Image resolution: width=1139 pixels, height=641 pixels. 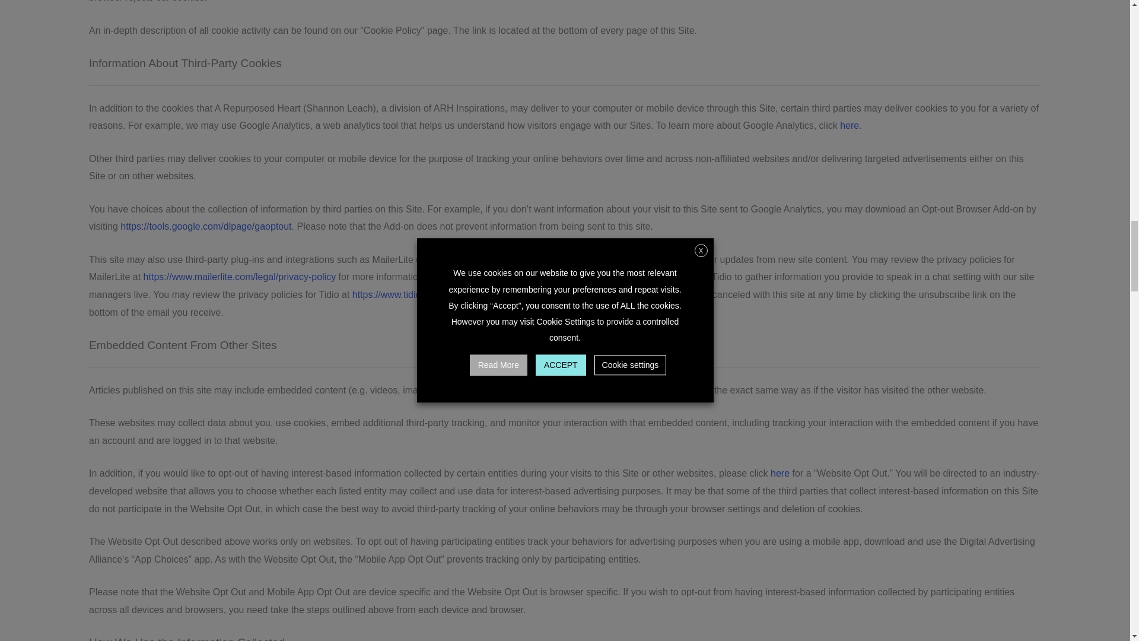 What do you see at coordinates (850, 126) in the screenshot?
I see `here` at bounding box center [850, 126].